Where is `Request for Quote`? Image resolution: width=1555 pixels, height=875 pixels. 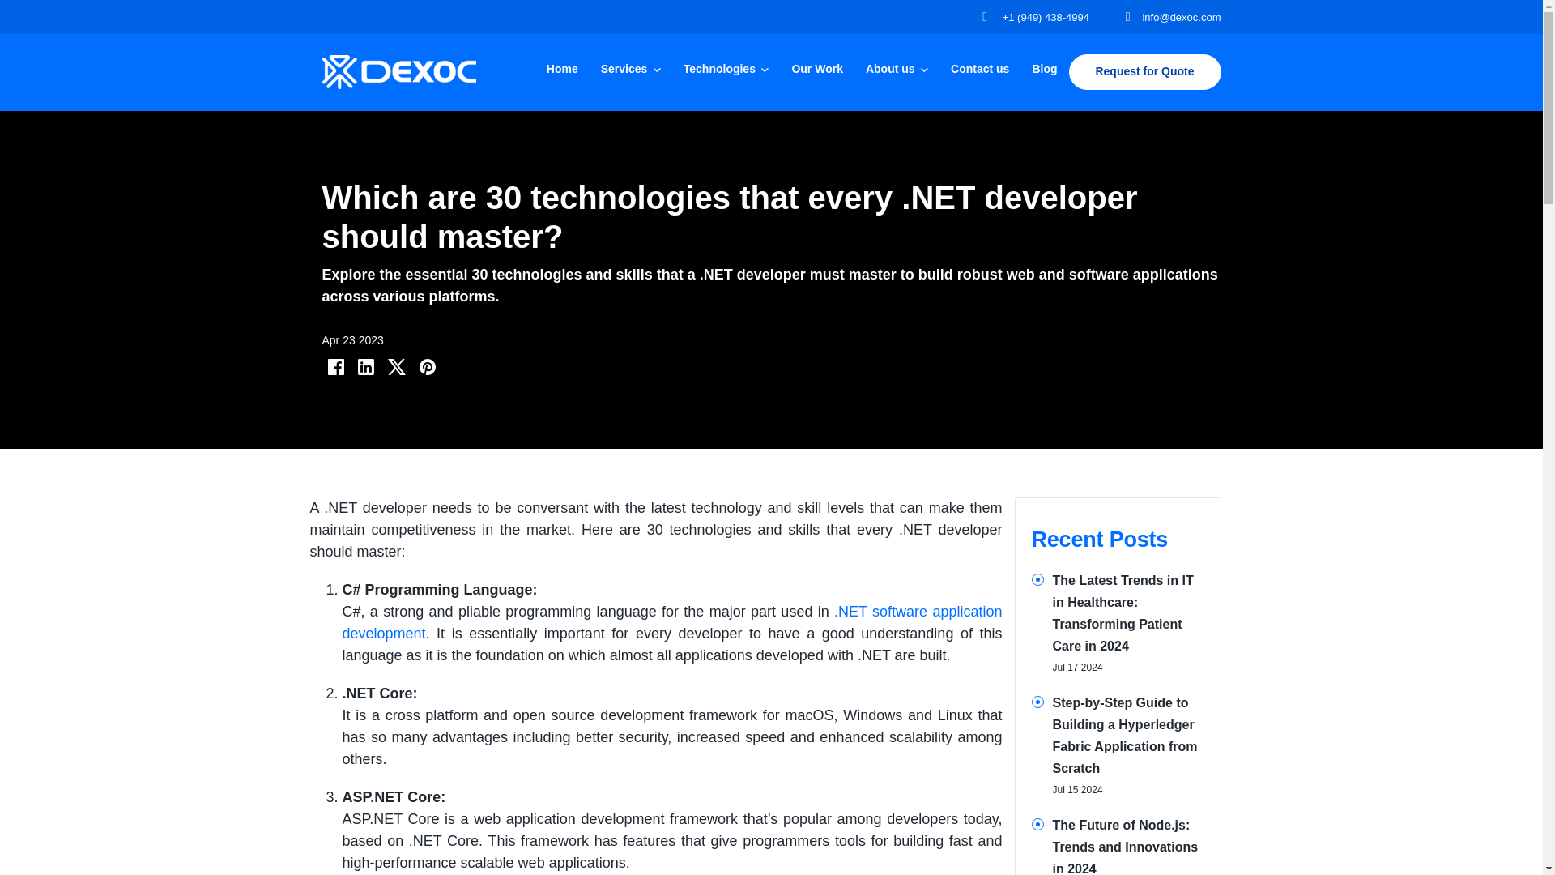 Request for Quote is located at coordinates (1145, 71).